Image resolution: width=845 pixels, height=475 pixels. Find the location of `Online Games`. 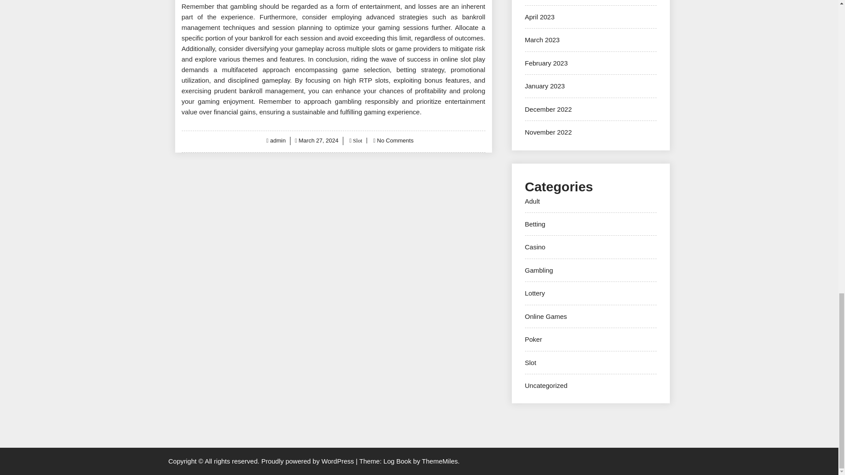

Online Games is located at coordinates (546, 316).